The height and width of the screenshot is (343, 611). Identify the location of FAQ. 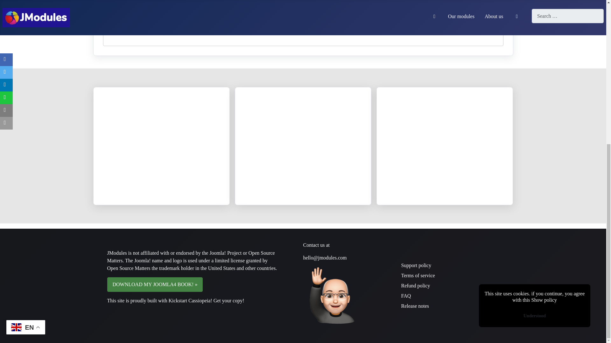
(405, 296).